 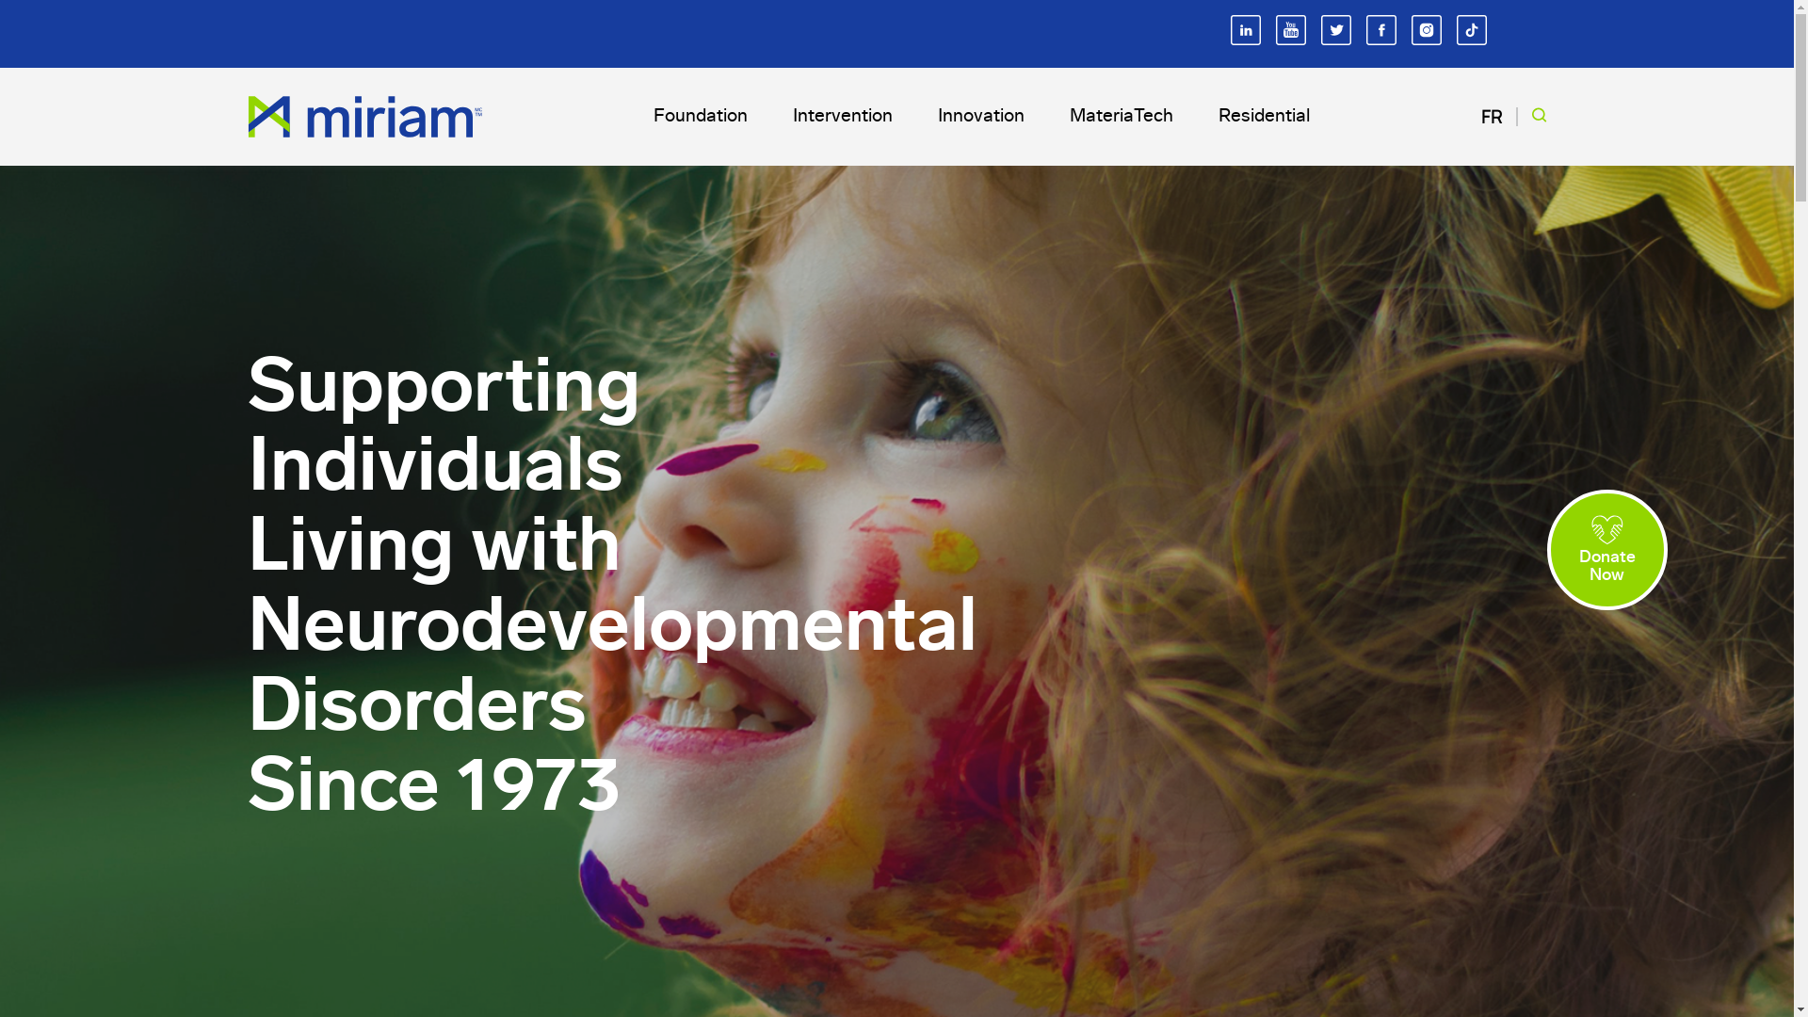 What do you see at coordinates (981, 117) in the screenshot?
I see `Innovation` at bounding box center [981, 117].